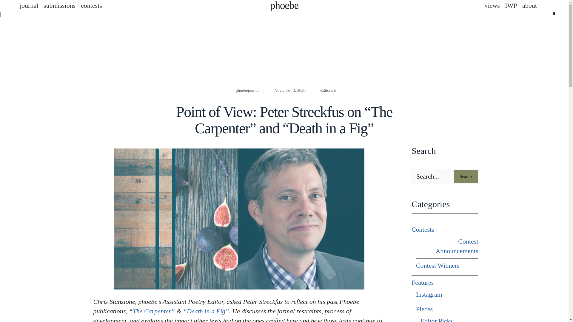 This screenshot has height=322, width=573. I want to click on submissions, so click(60, 5).